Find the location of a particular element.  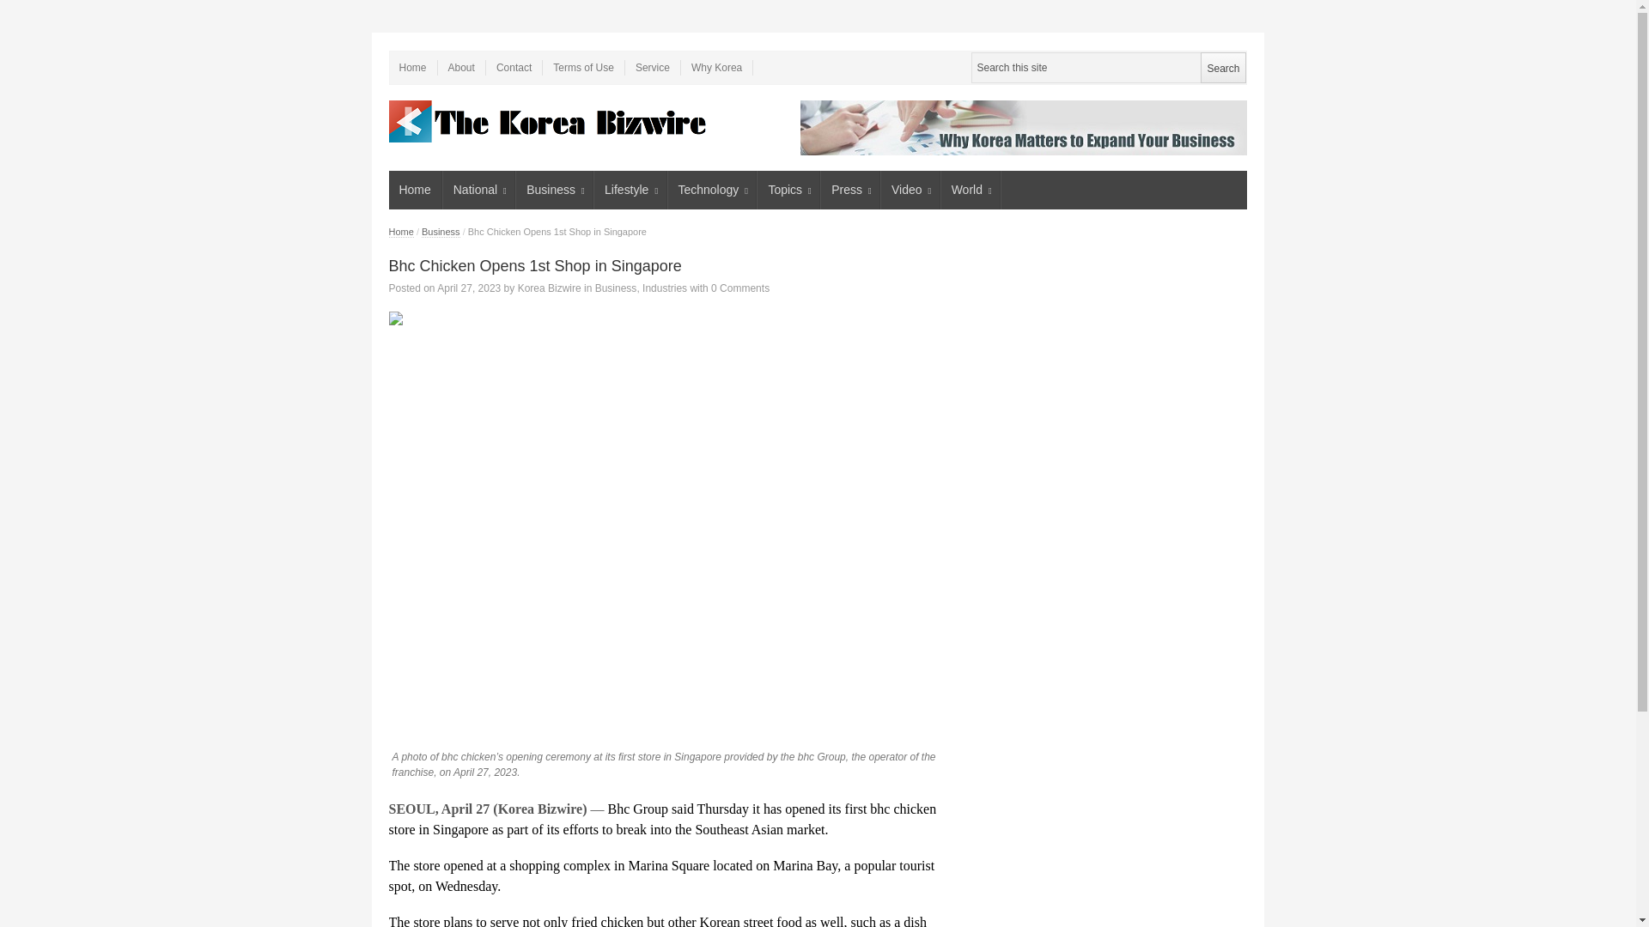

View all posts in Business is located at coordinates (441, 232).